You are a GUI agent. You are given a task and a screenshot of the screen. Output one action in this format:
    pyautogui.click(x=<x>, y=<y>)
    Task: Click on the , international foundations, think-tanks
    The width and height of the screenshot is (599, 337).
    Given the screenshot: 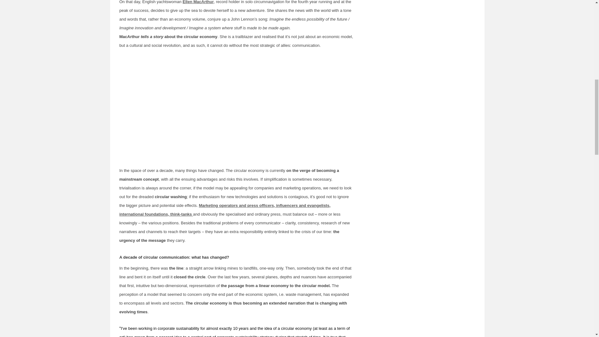 What is the action you would take?
    pyautogui.click(x=225, y=210)
    